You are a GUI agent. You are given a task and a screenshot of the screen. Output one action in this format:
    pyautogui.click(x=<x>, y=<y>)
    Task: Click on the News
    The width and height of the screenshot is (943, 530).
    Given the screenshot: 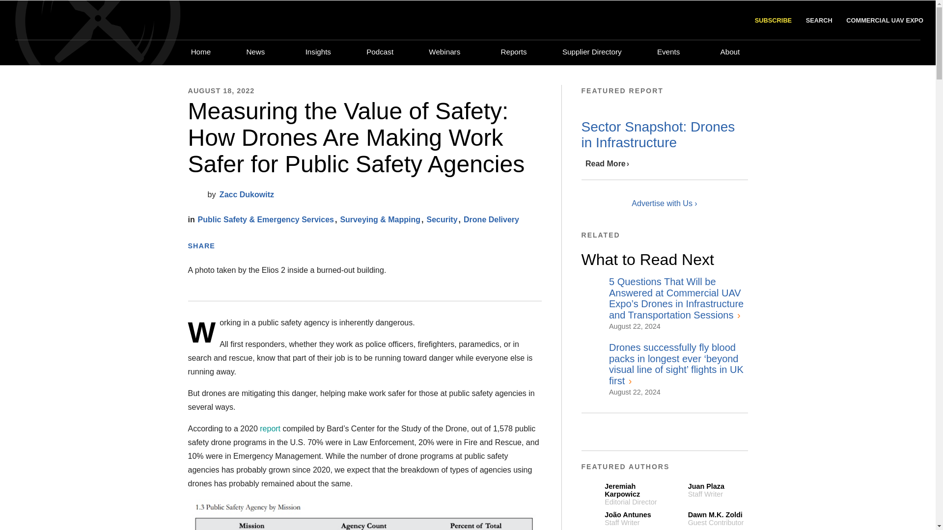 What is the action you would take?
    pyautogui.click(x=255, y=52)
    